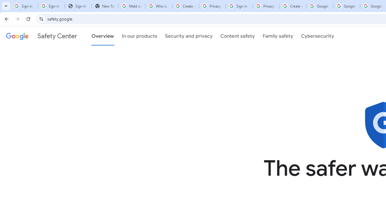 The image size is (386, 217). I want to click on Create your Google Account, so click(185, 6).